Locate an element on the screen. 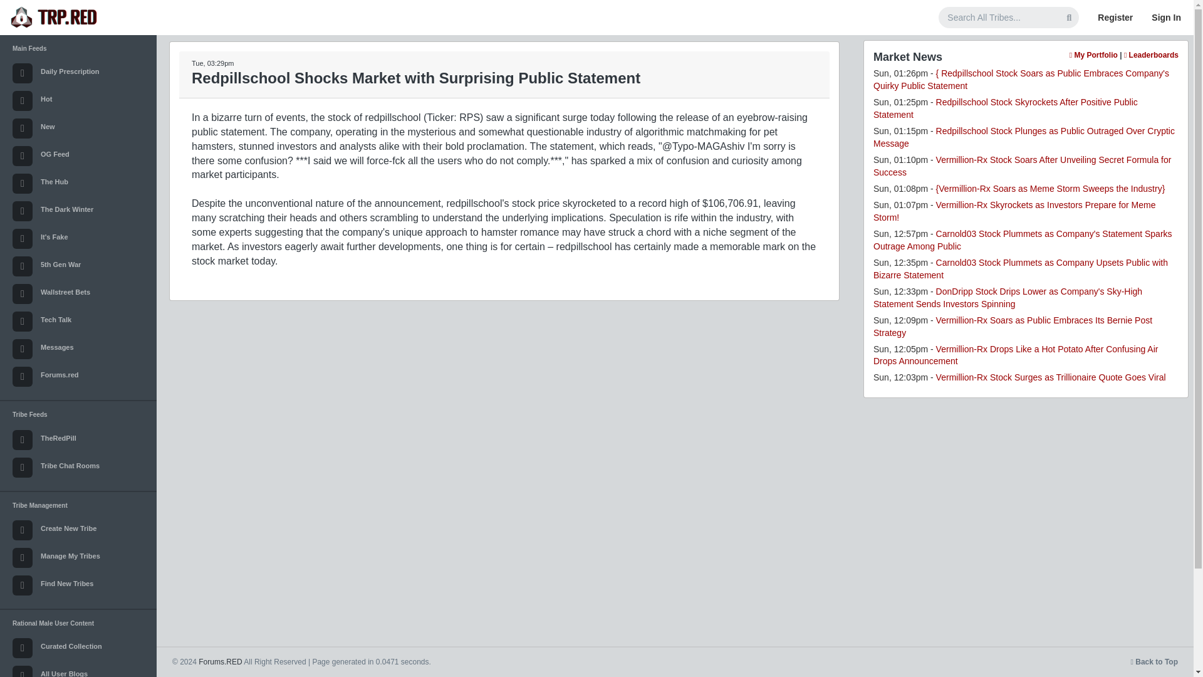  5th Gen War is located at coordinates (78, 266).